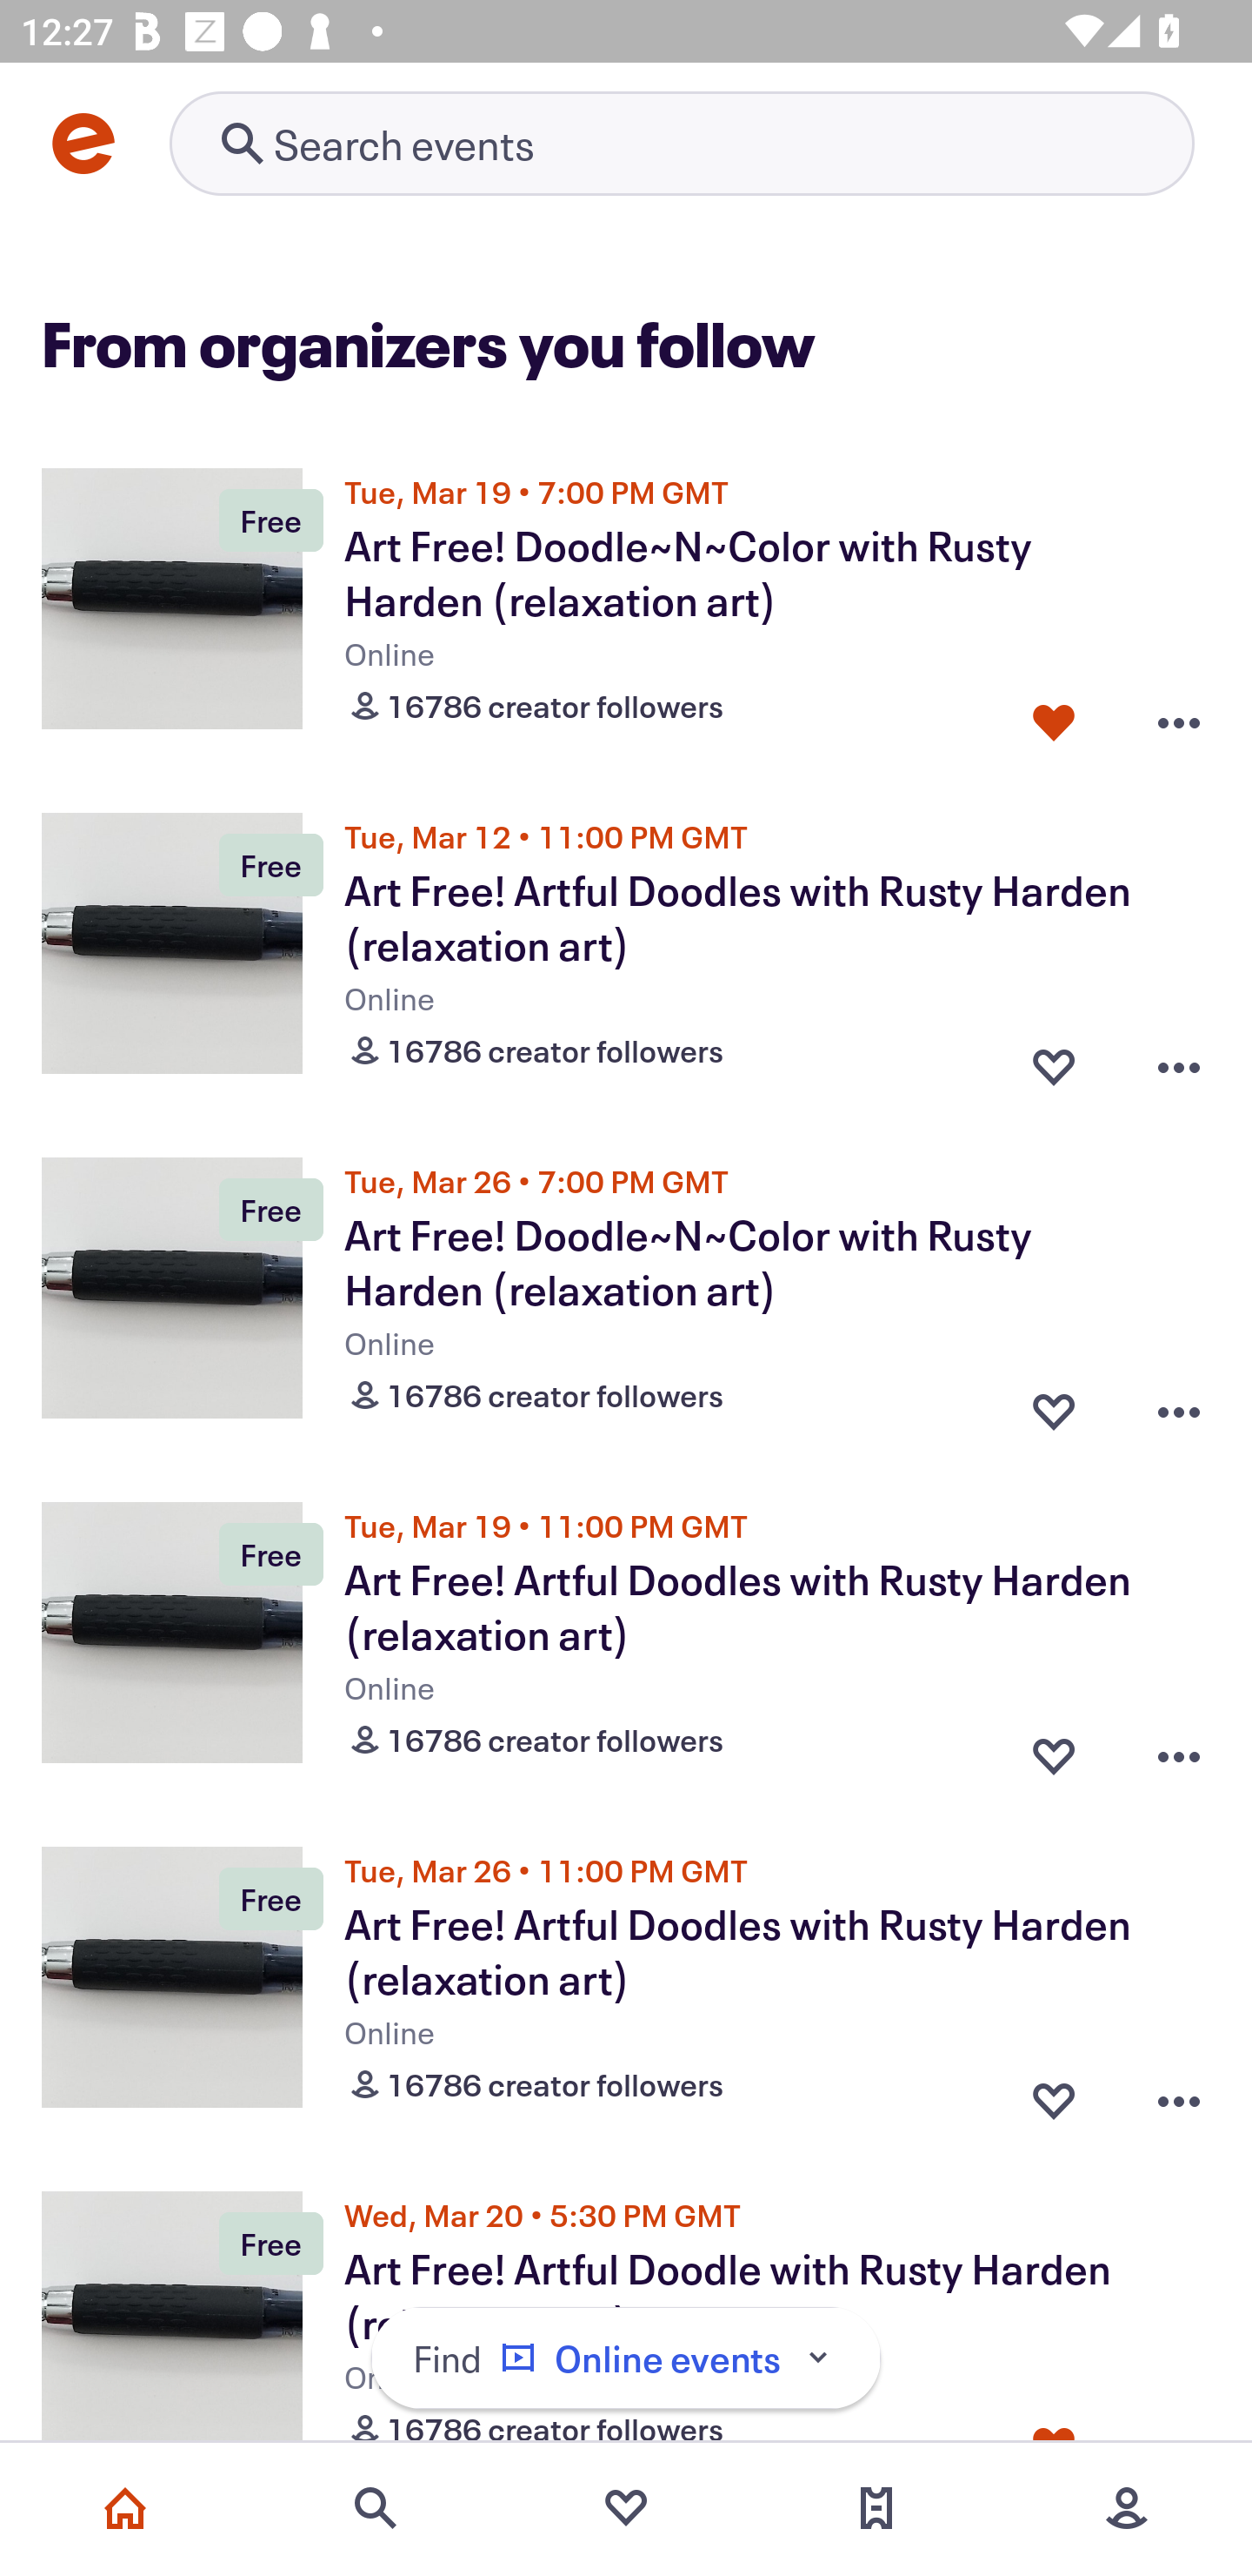 The width and height of the screenshot is (1252, 2576). I want to click on Favorite button, so click(1054, 1060).